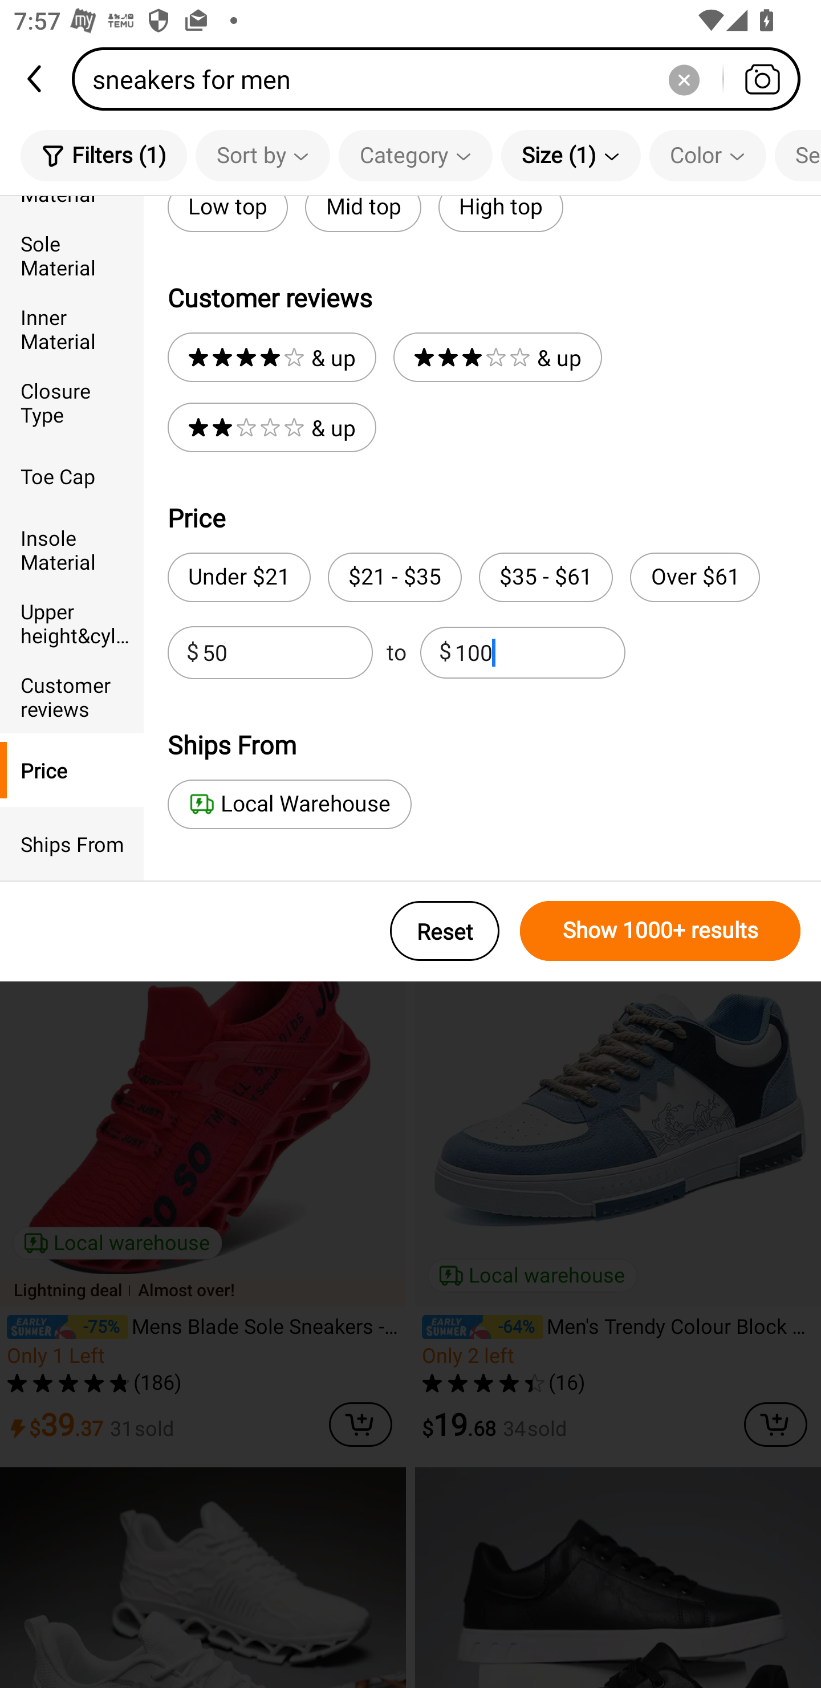 This screenshot has width=821, height=1688. What do you see at coordinates (762, 79) in the screenshot?
I see `Search by photo` at bounding box center [762, 79].